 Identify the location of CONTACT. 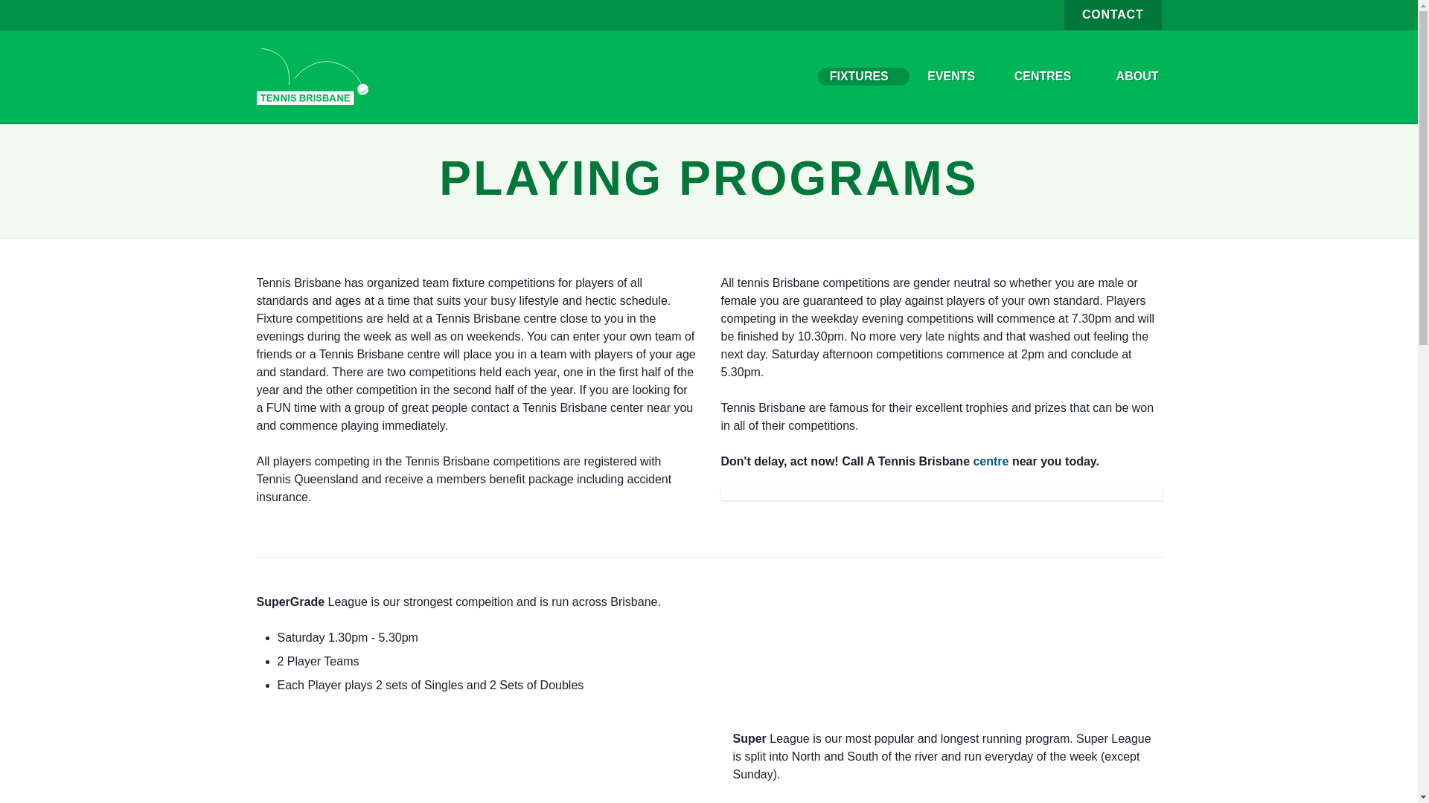
(1113, 15).